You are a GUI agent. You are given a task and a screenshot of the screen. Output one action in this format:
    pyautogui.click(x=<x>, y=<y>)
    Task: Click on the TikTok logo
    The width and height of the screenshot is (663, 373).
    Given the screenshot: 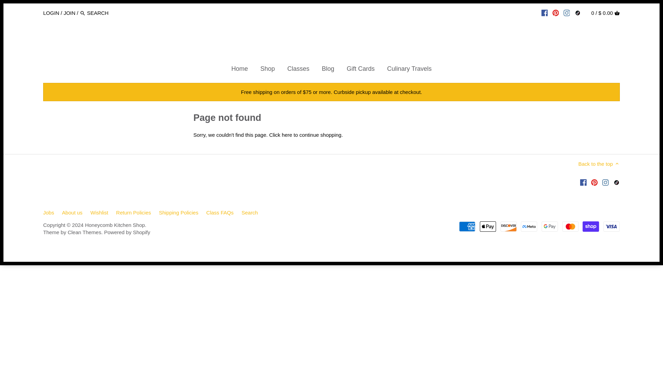 What is the action you would take?
    pyautogui.click(x=617, y=182)
    